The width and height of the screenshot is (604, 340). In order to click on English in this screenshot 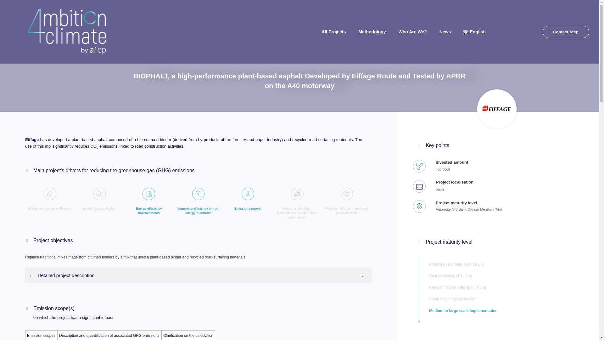, I will do `click(474, 31)`.